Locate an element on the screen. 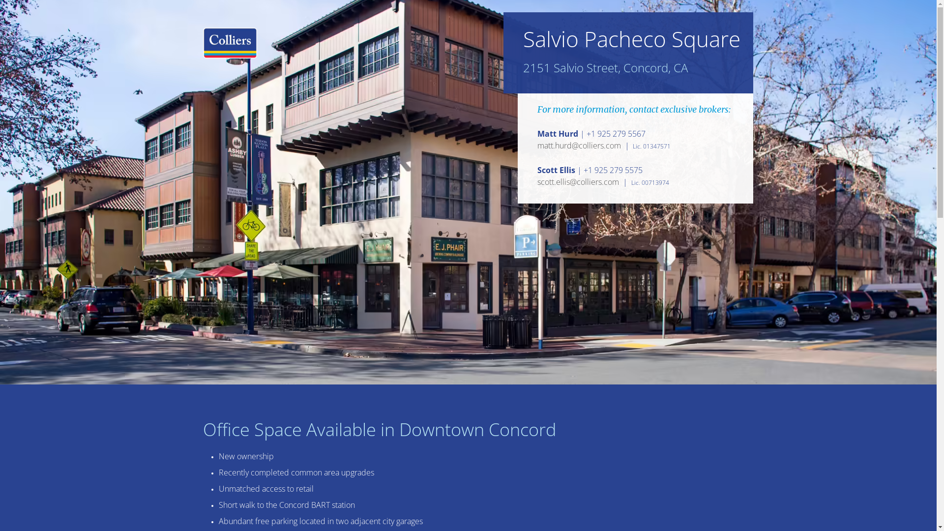 This screenshot has width=944, height=531. matt.hurd@colliers.com is located at coordinates (579, 146).